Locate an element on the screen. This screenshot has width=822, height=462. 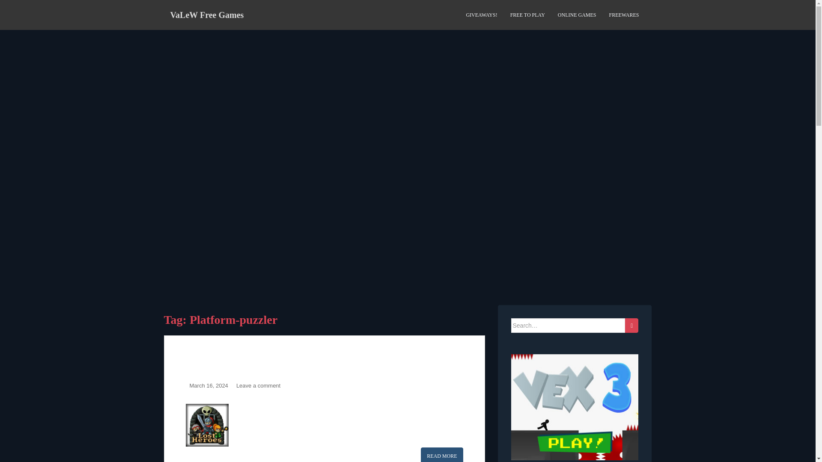
Leave a comment is located at coordinates (258, 386).